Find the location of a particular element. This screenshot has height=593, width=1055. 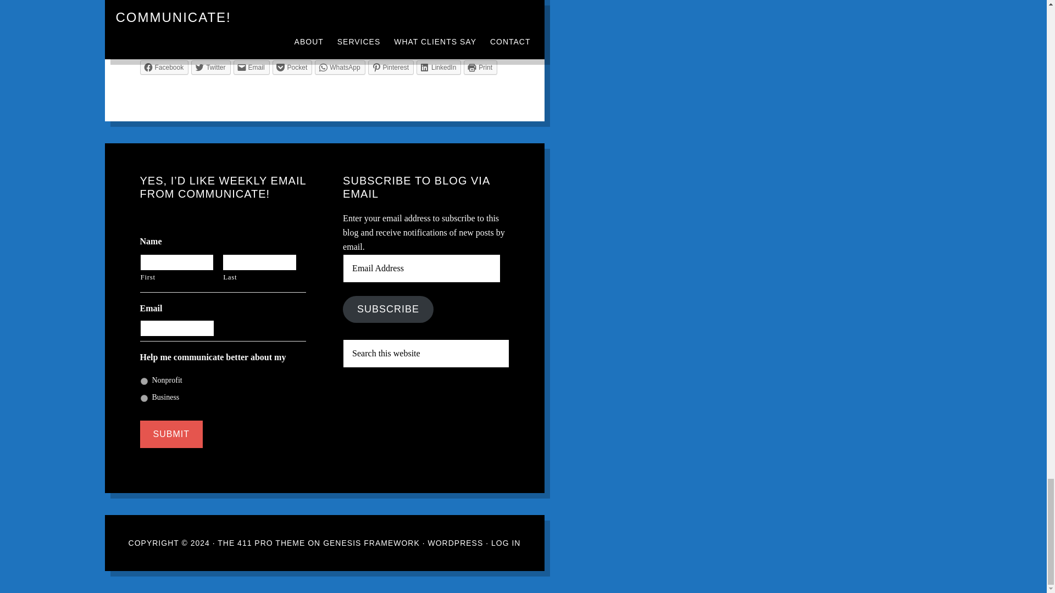

Click to share on LinkedIn is located at coordinates (438, 67).